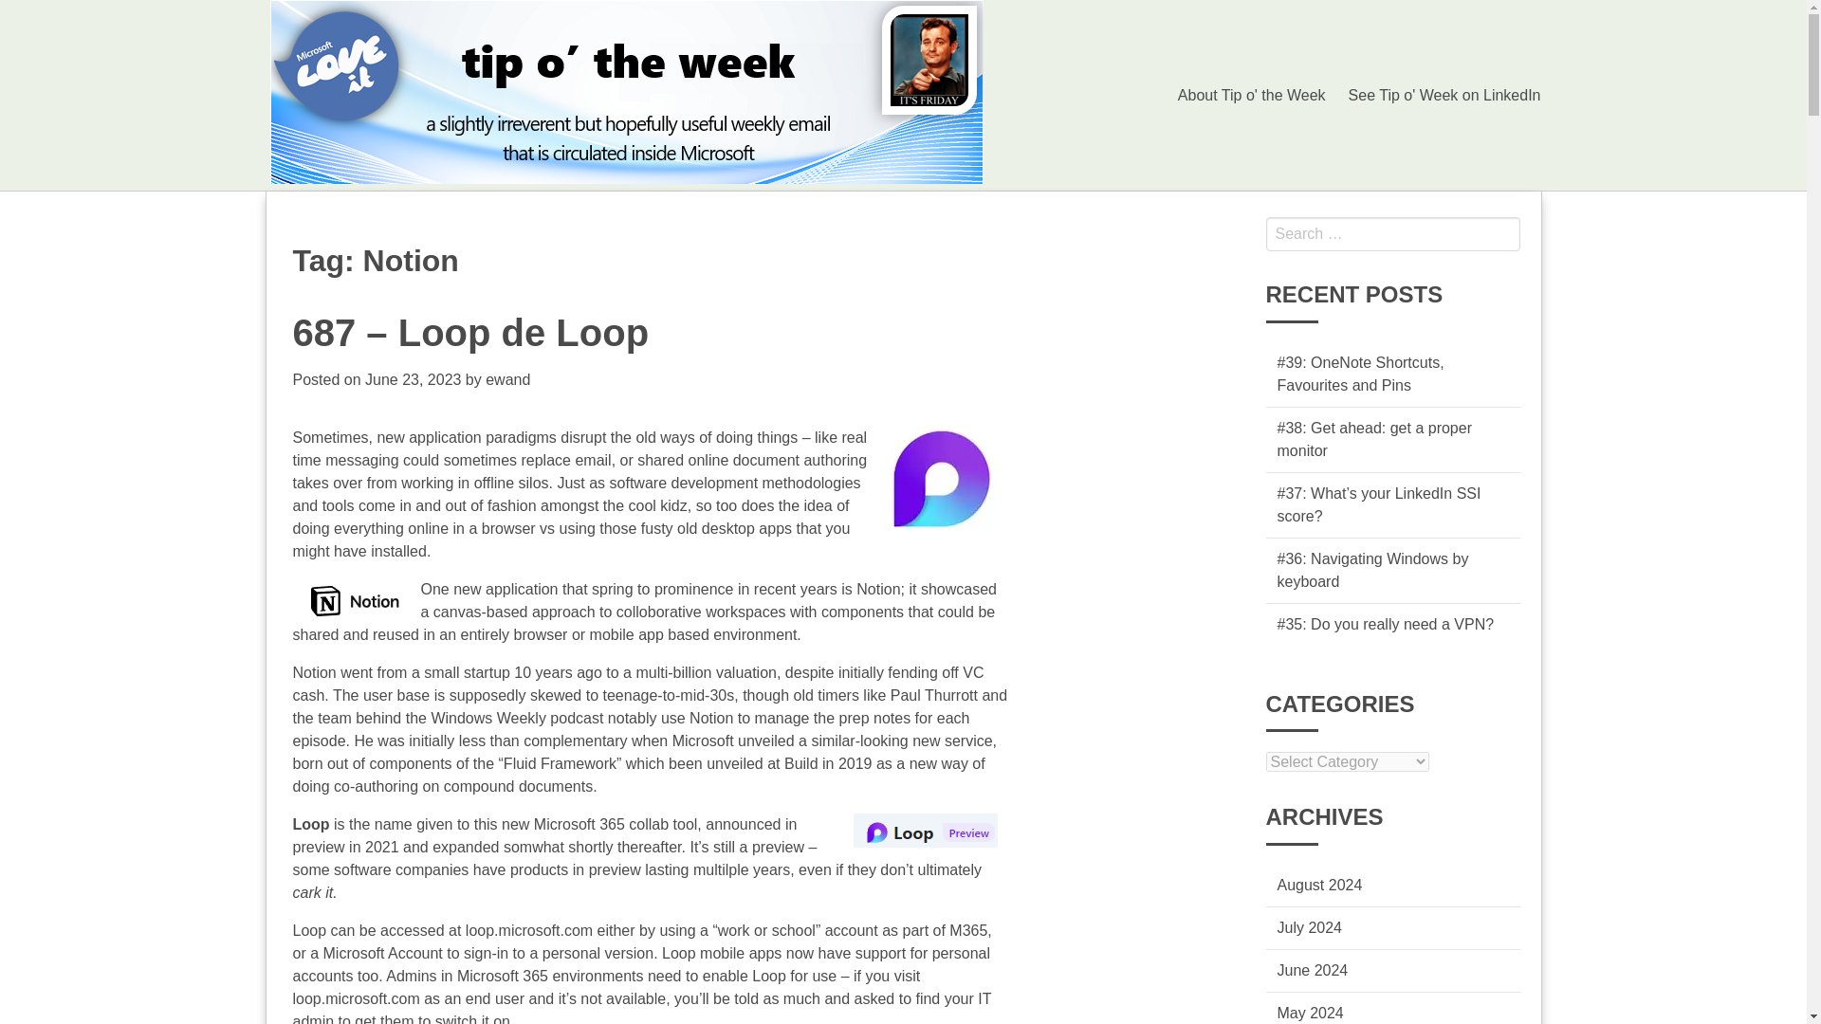 Image resolution: width=1821 pixels, height=1024 pixels. Describe the element at coordinates (507, 379) in the screenshot. I see `ewand` at that location.